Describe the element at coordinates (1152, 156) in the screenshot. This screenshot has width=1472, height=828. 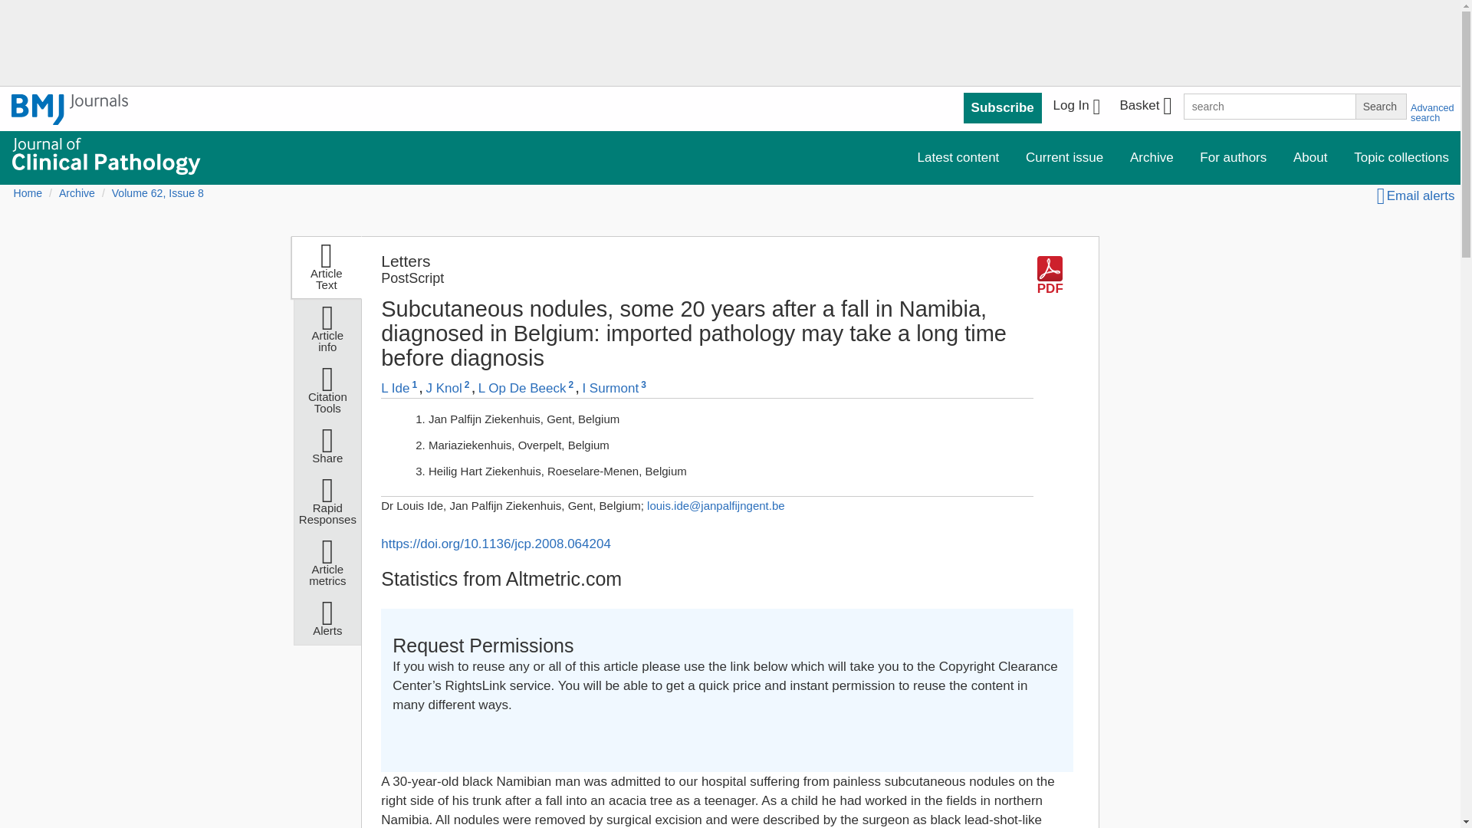
I see `Archive` at that location.